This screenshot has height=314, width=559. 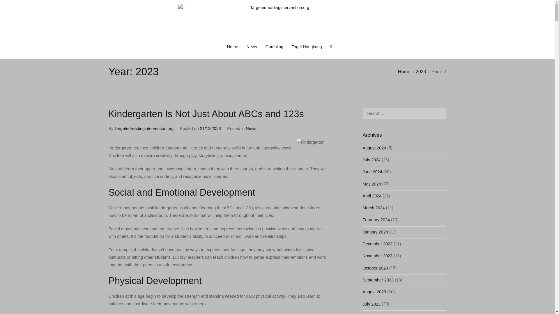 I want to click on Search, so click(x=11, y=5).